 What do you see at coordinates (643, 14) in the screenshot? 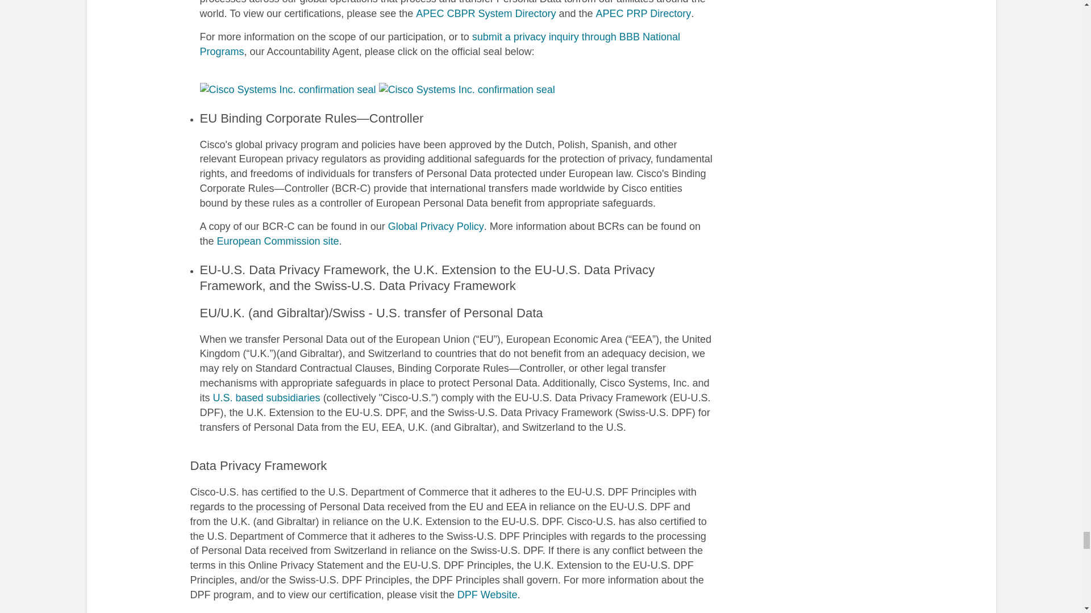
I see `APEC PRP Directory` at bounding box center [643, 14].